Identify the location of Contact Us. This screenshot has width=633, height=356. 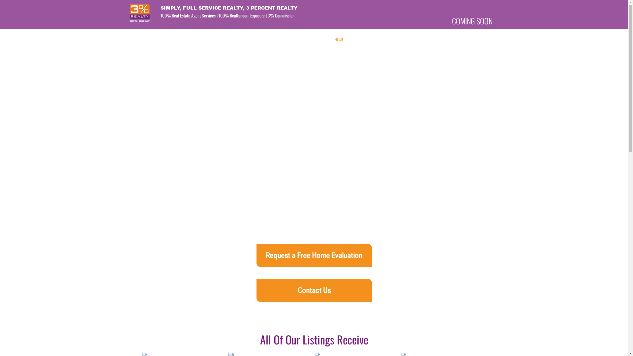
(314, 290).